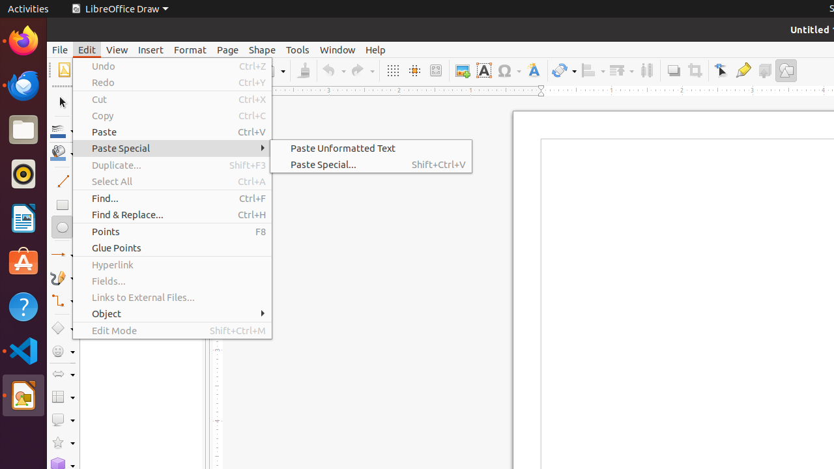 This screenshot has width=834, height=469. Describe the element at coordinates (23, 350) in the screenshot. I see `Visual Studio Code` at that location.